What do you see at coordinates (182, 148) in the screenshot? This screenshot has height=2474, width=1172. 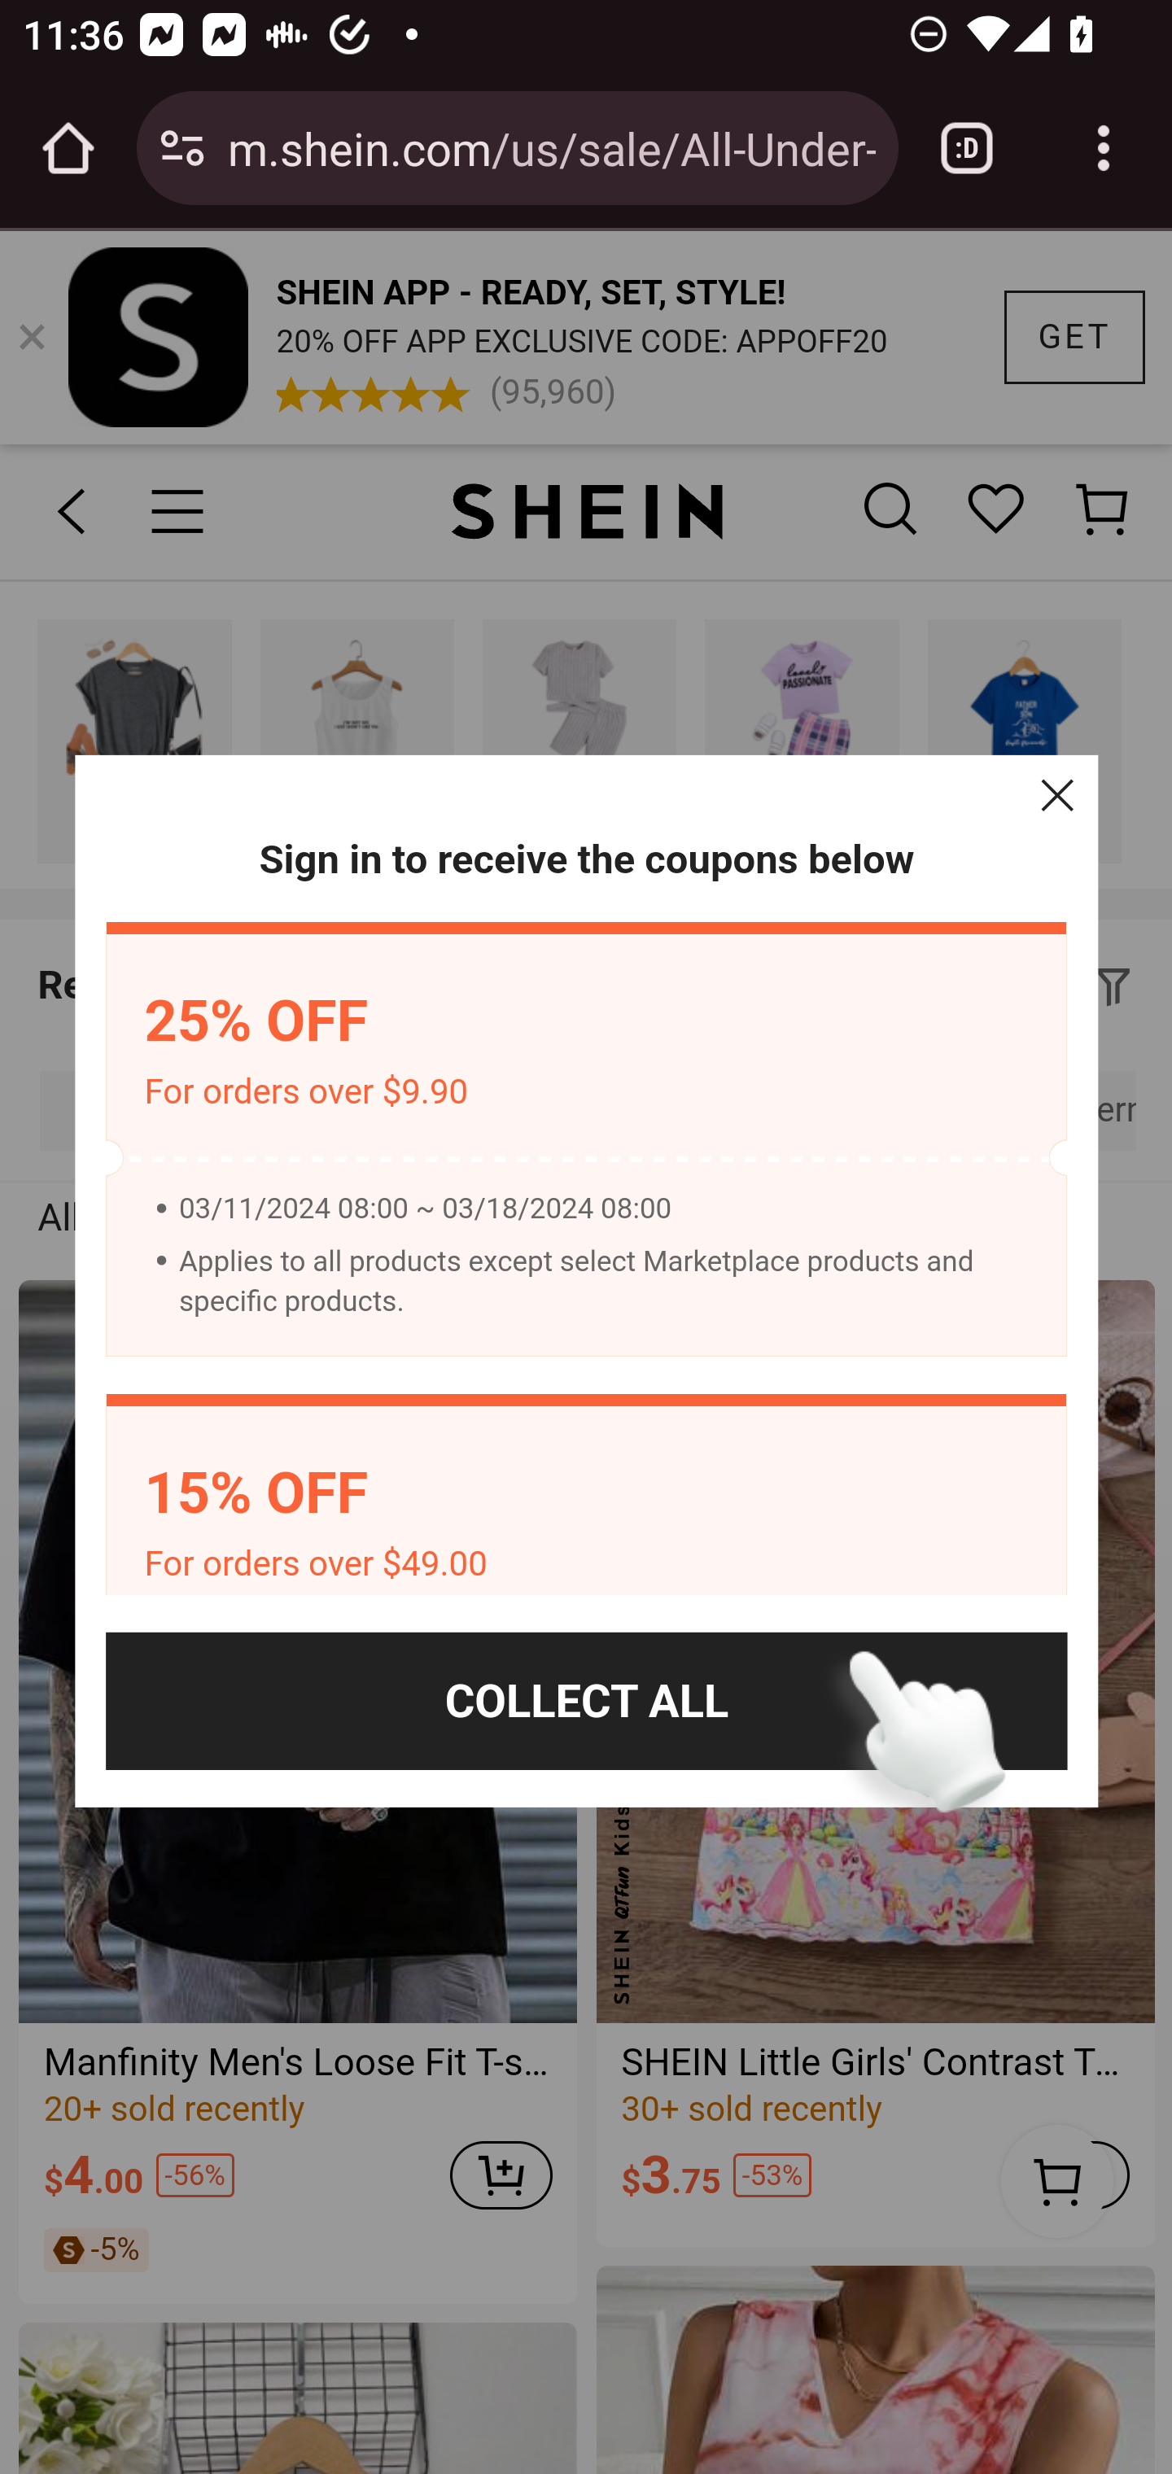 I see `Connection is secure` at bounding box center [182, 148].